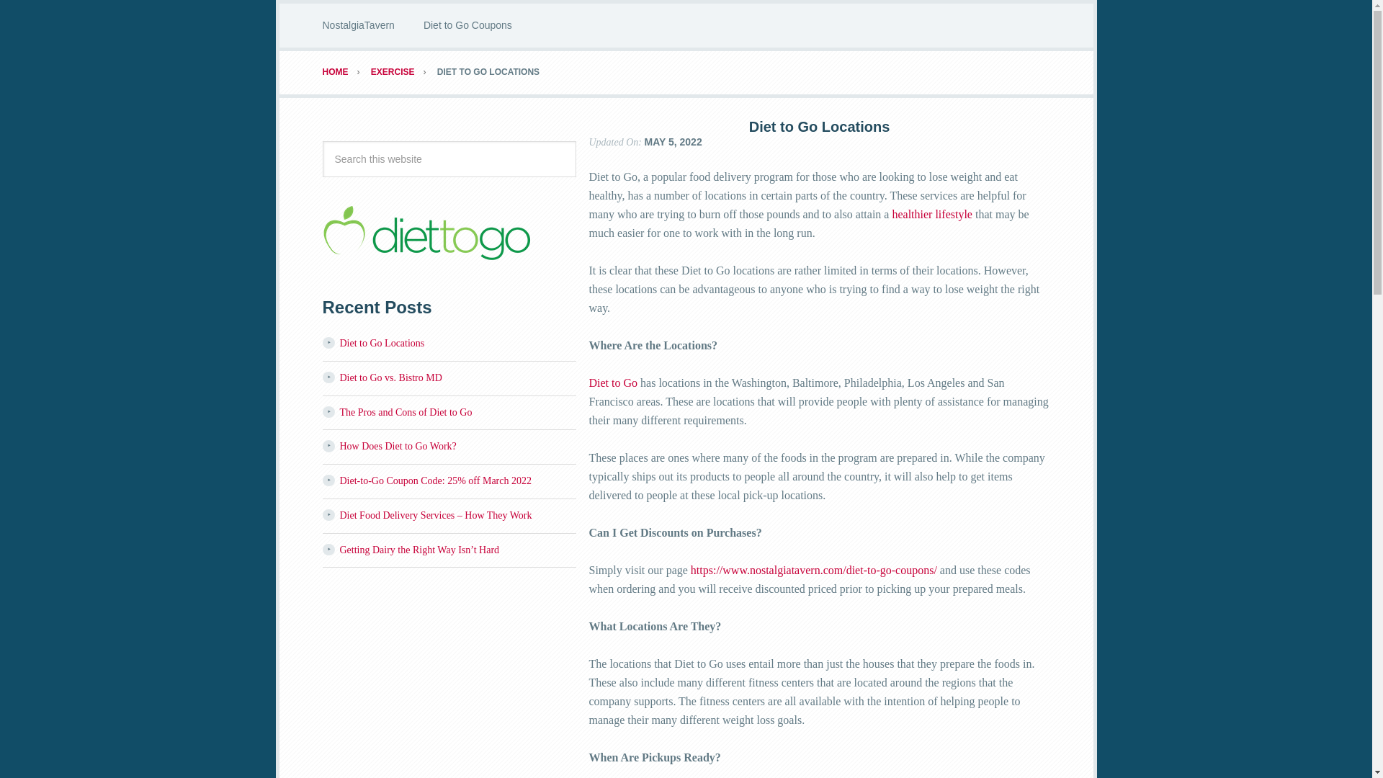 The width and height of the screenshot is (1383, 778). What do you see at coordinates (403, 71) in the screenshot?
I see `EXERCISE` at bounding box center [403, 71].